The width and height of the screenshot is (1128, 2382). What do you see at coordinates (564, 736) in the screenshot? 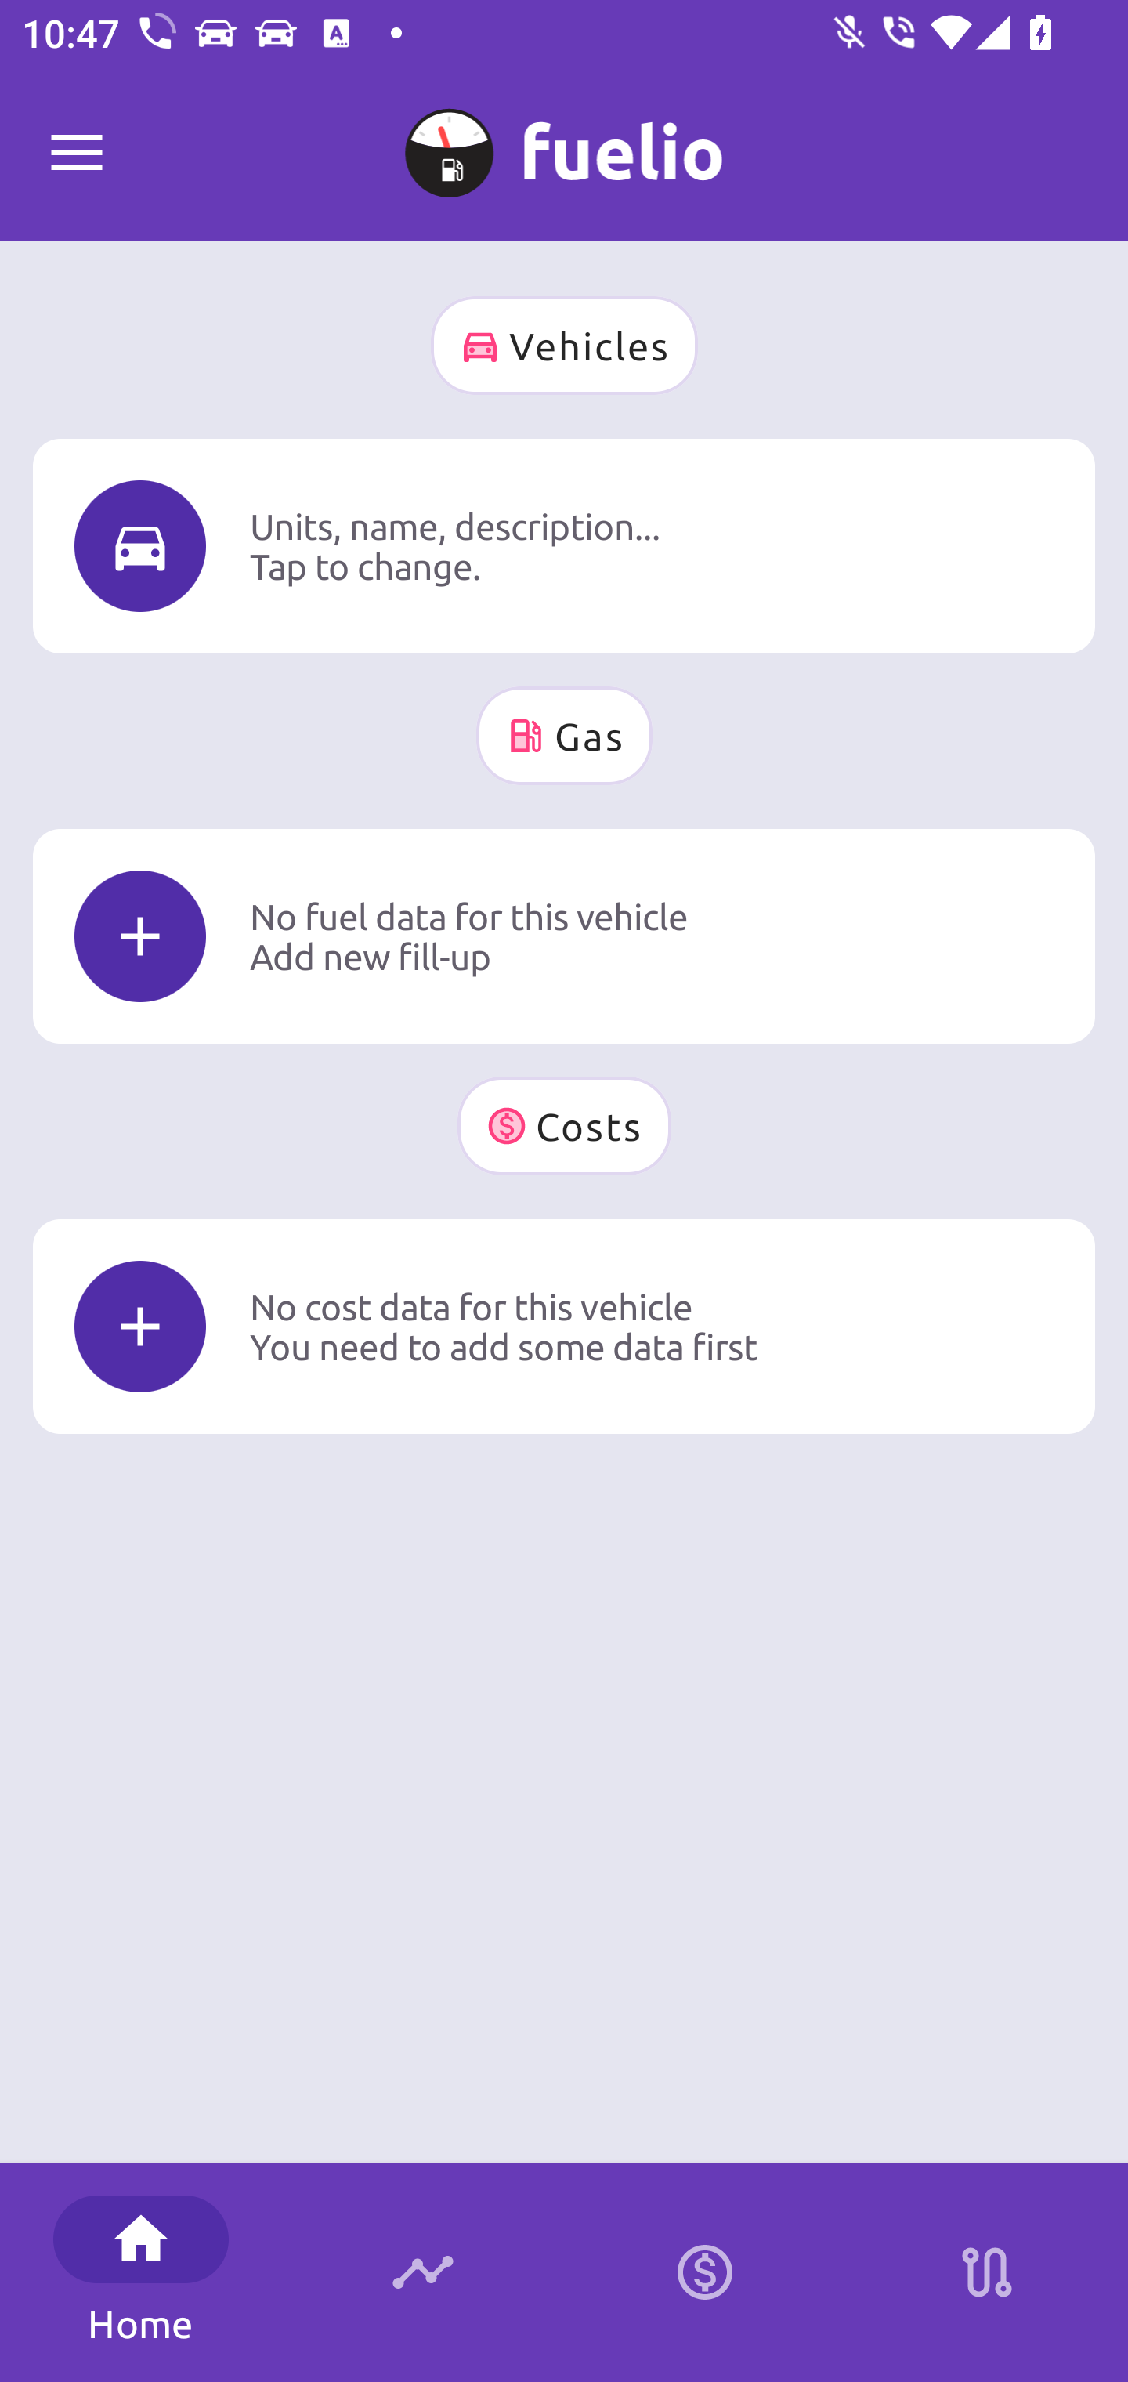
I see `Gas` at bounding box center [564, 736].